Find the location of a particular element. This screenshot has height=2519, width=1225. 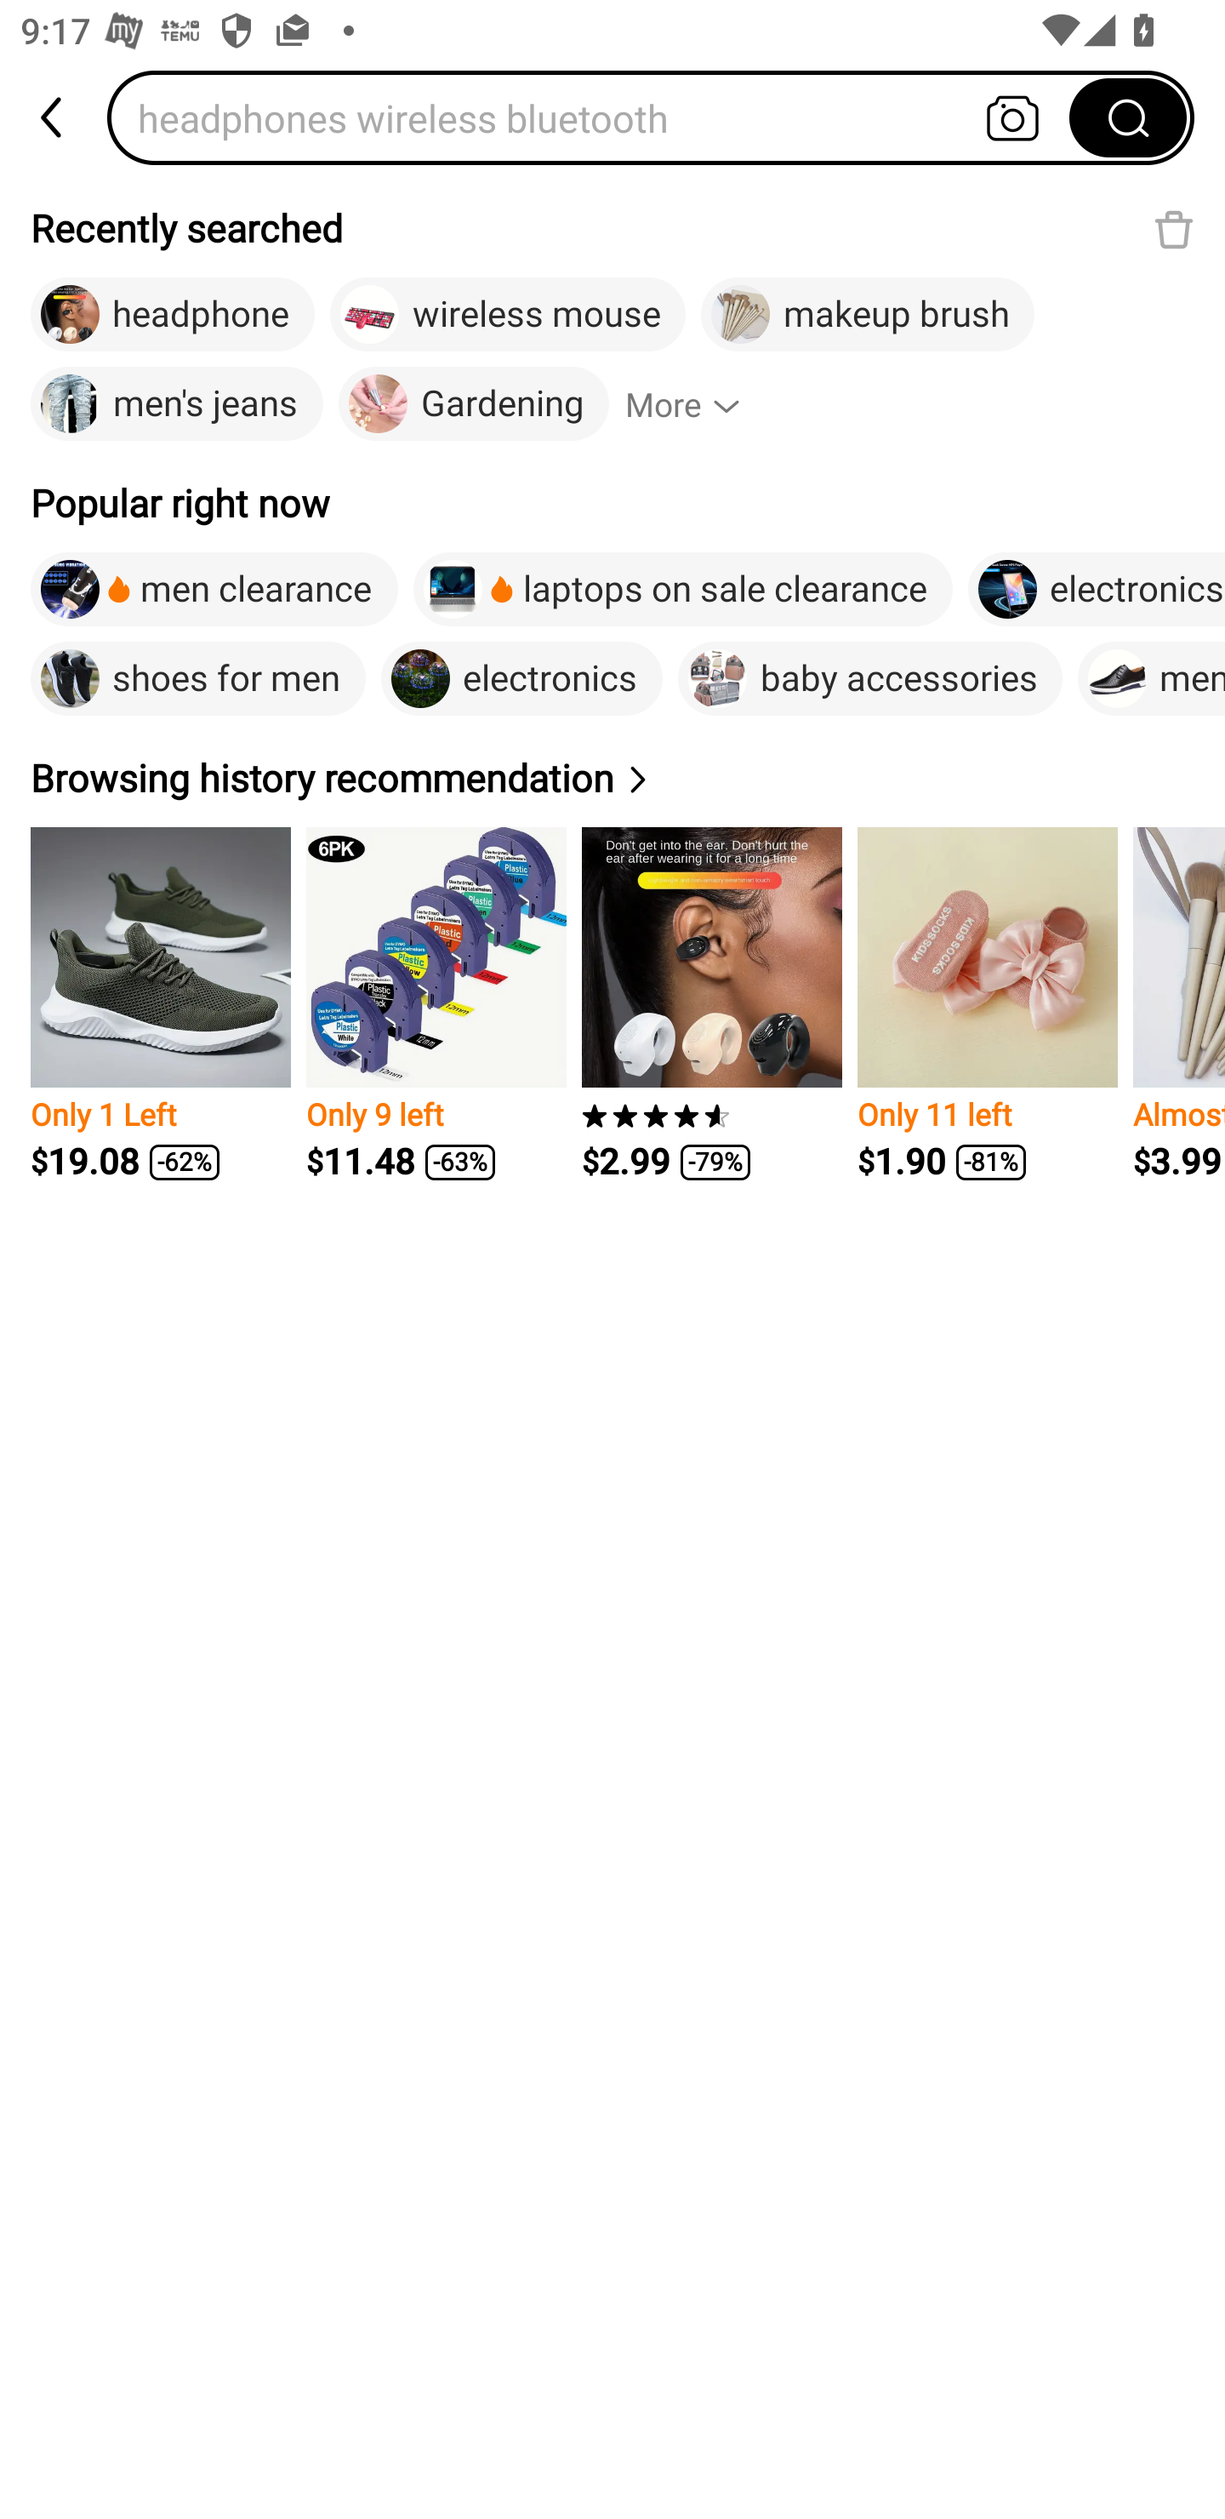

wireless mouse is located at coordinates (507, 315).